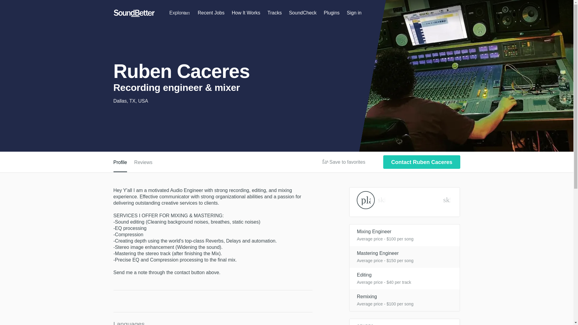 Image resolution: width=578 pixels, height=325 pixels. What do you see at coordinates (134, 13) in the screenshot?
I see `SoundBetter` at bounding box center [134, 13].